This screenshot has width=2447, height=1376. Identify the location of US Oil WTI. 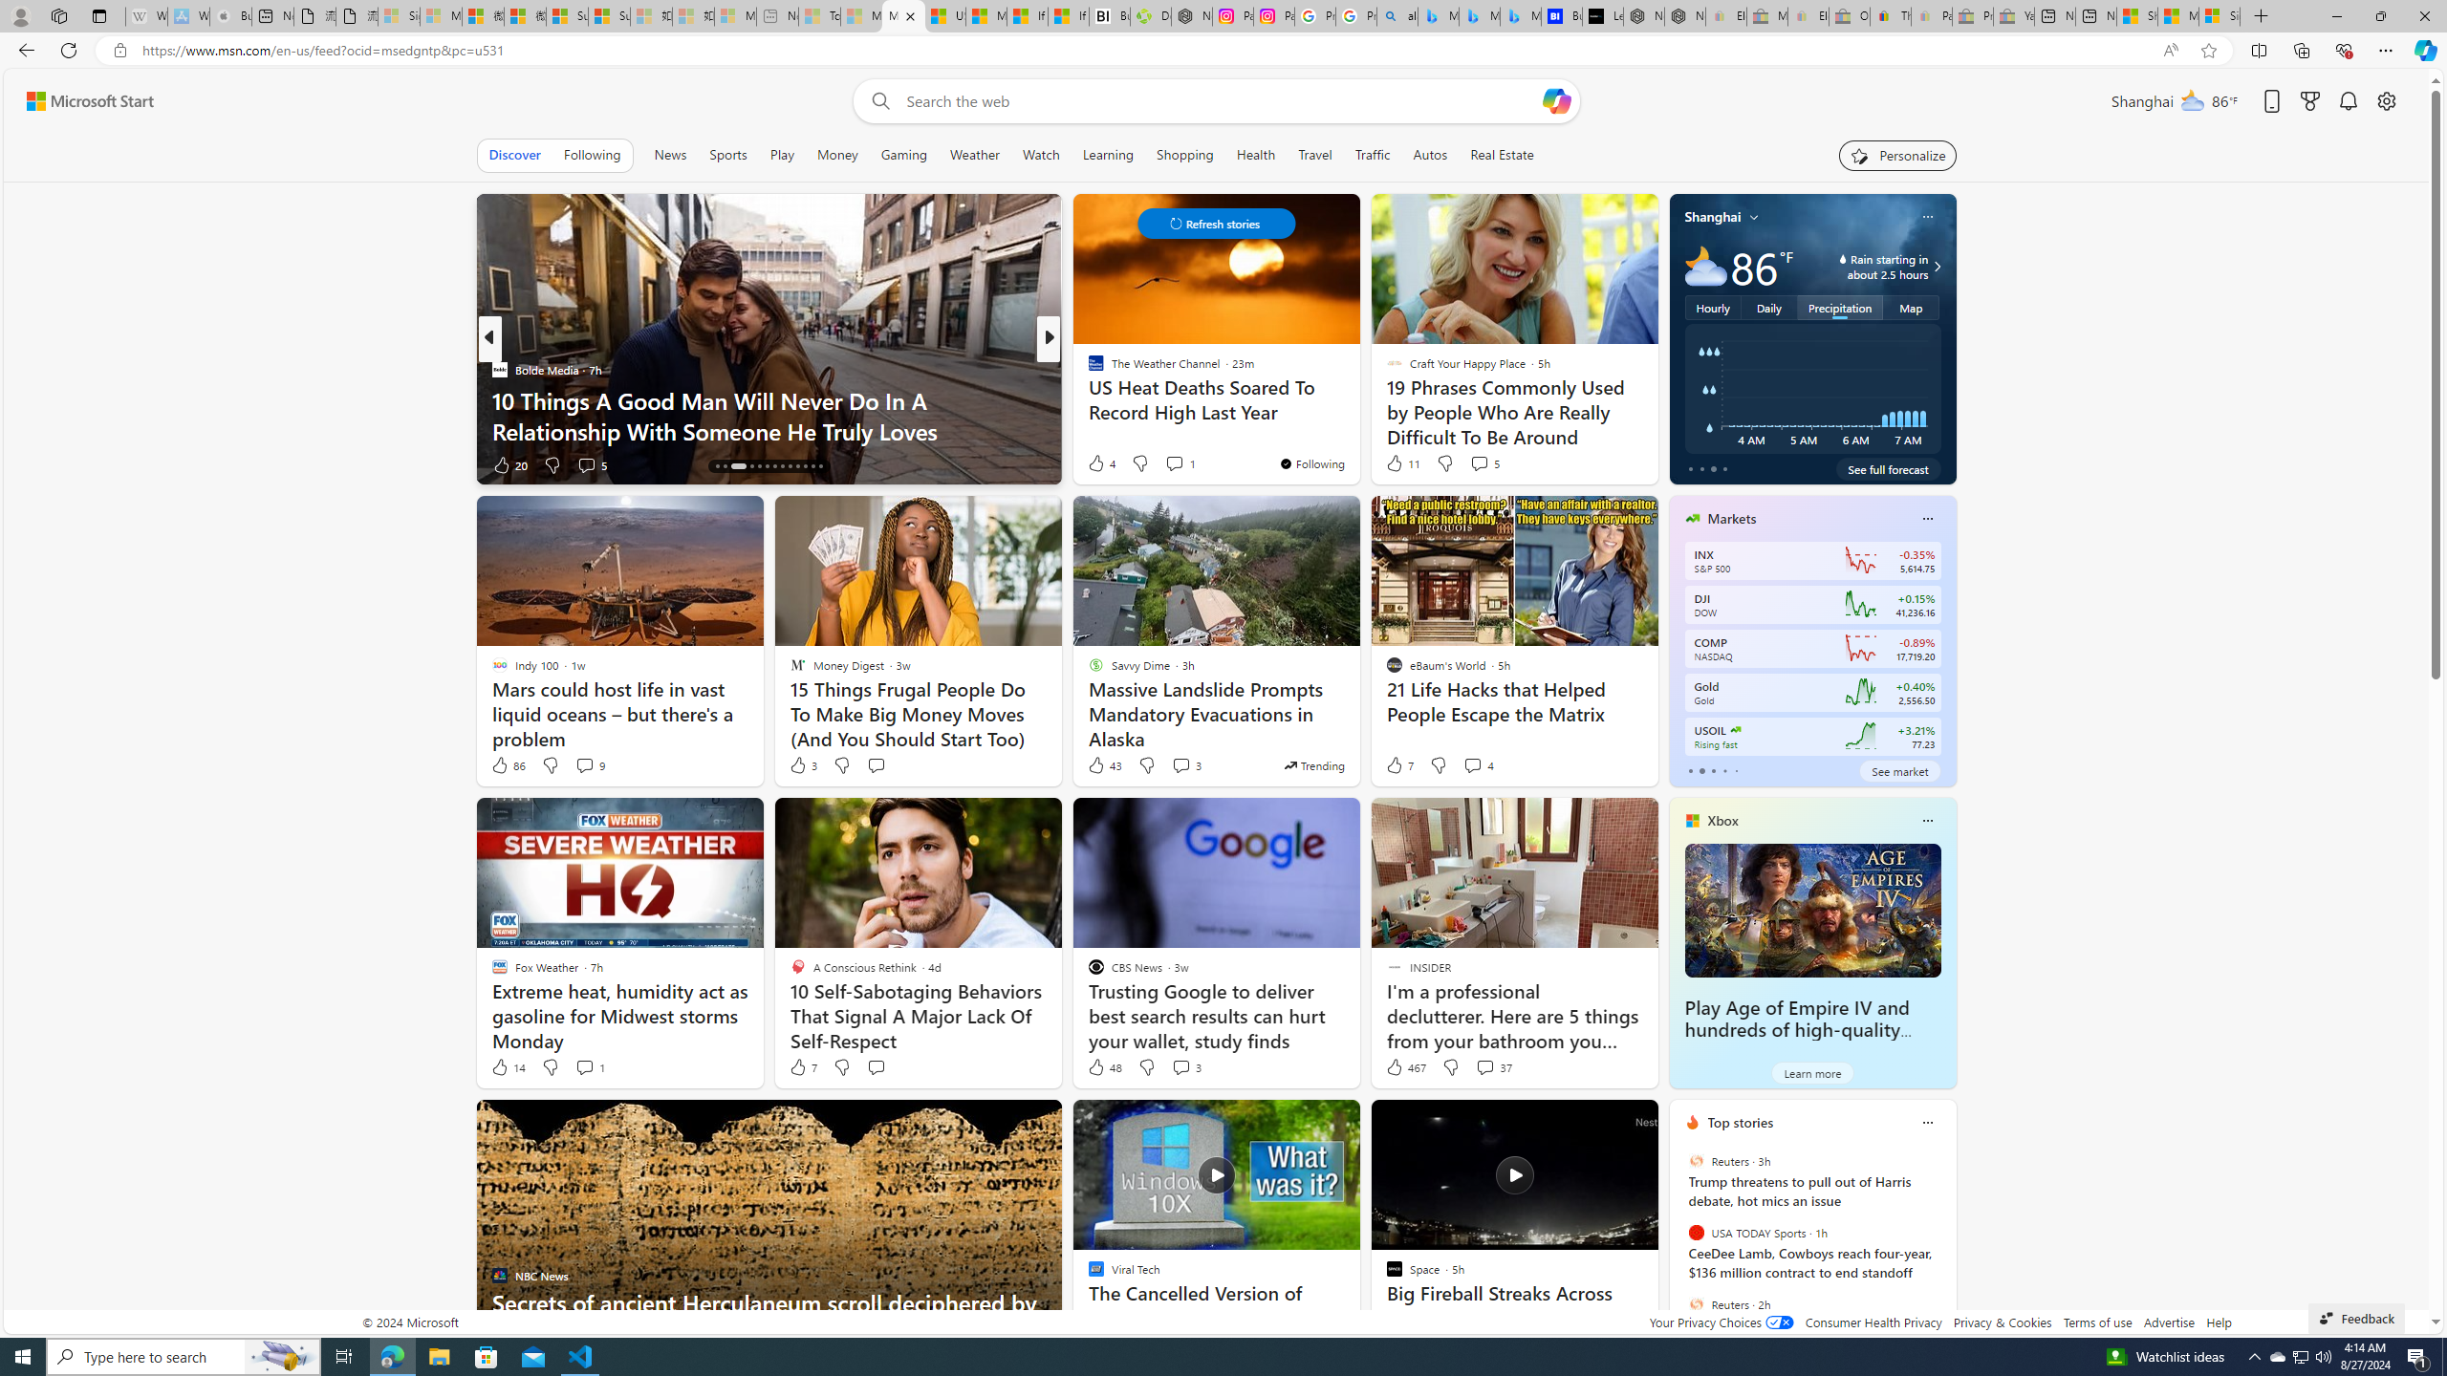
(1736, 730).